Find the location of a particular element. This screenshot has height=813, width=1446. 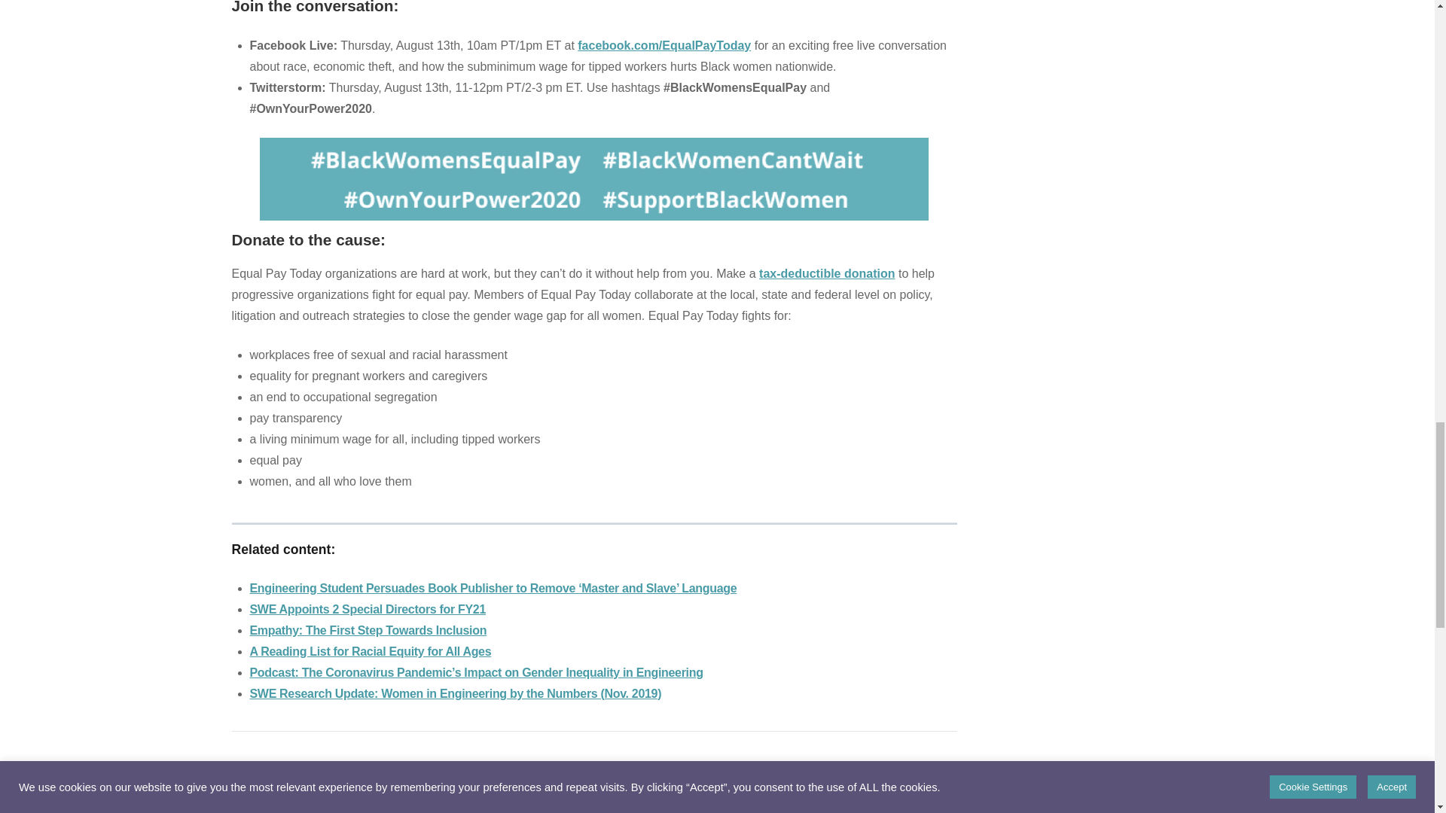

SWE Blog is located at coordinates (346, 806).